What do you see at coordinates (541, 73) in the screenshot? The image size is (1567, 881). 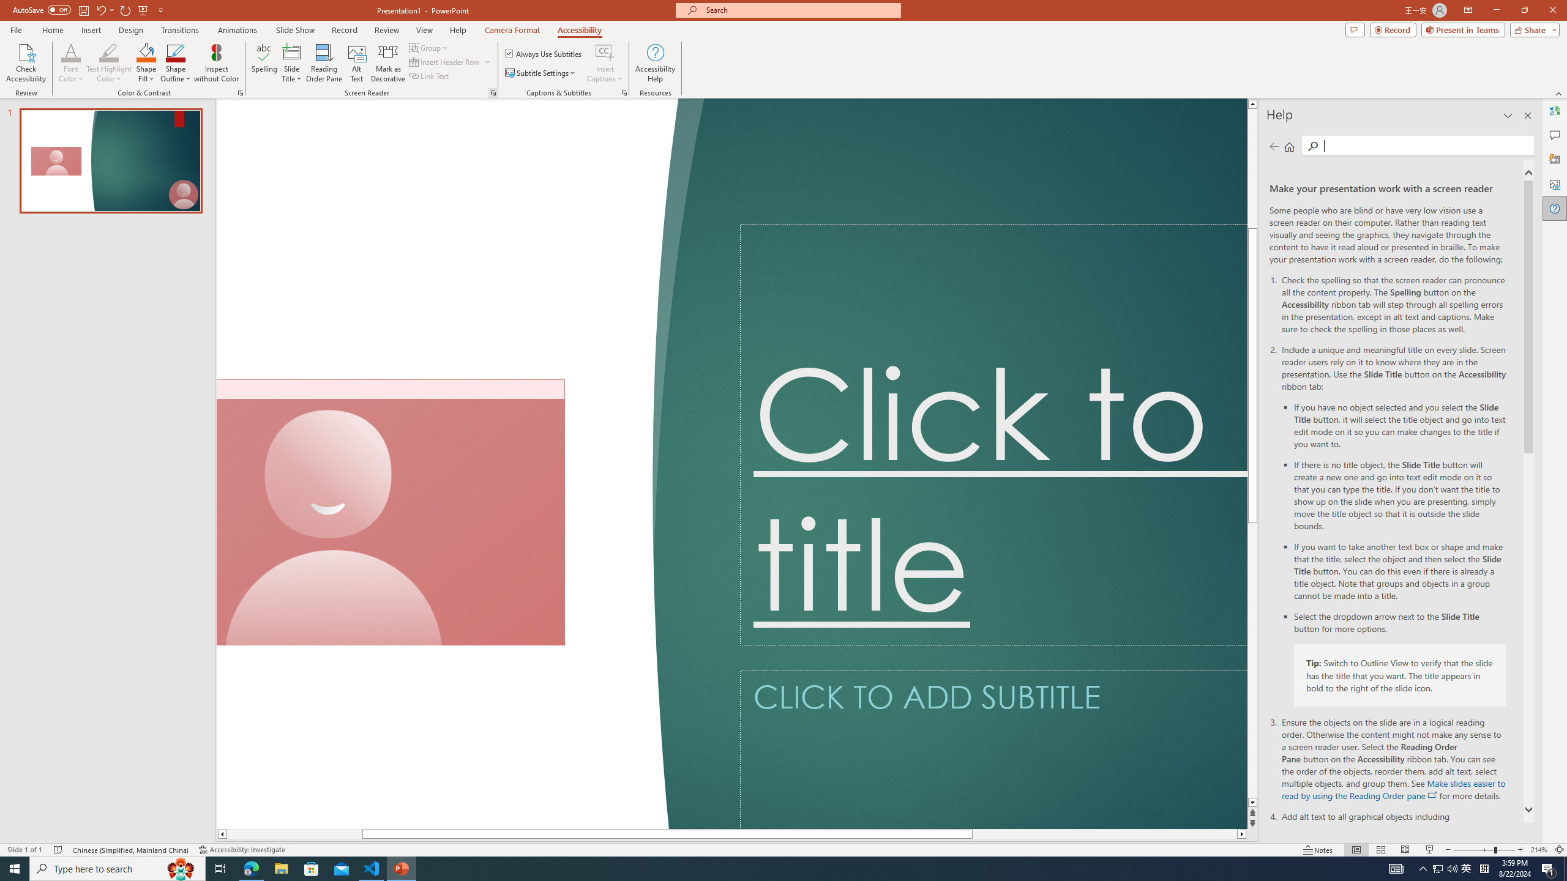 I see `Subtitle Settings` at bounding box center [541, 73].